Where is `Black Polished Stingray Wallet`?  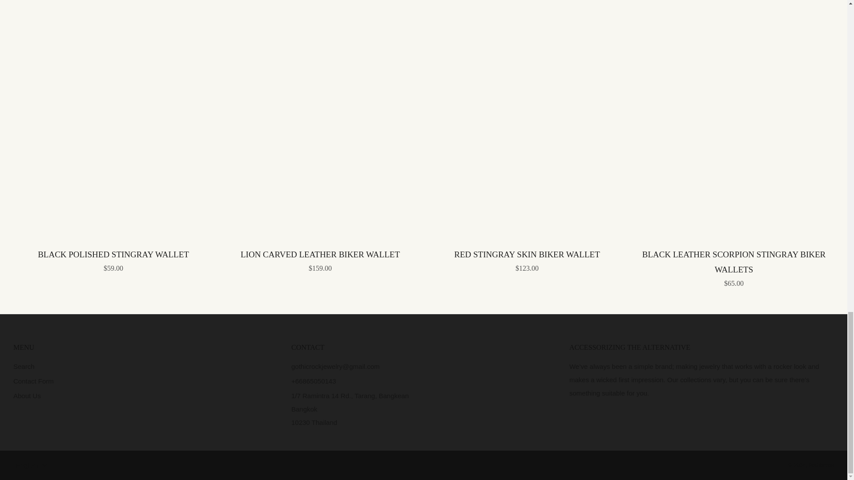
Black Polished Stingray Wallet is located at coordinates (113, 260).